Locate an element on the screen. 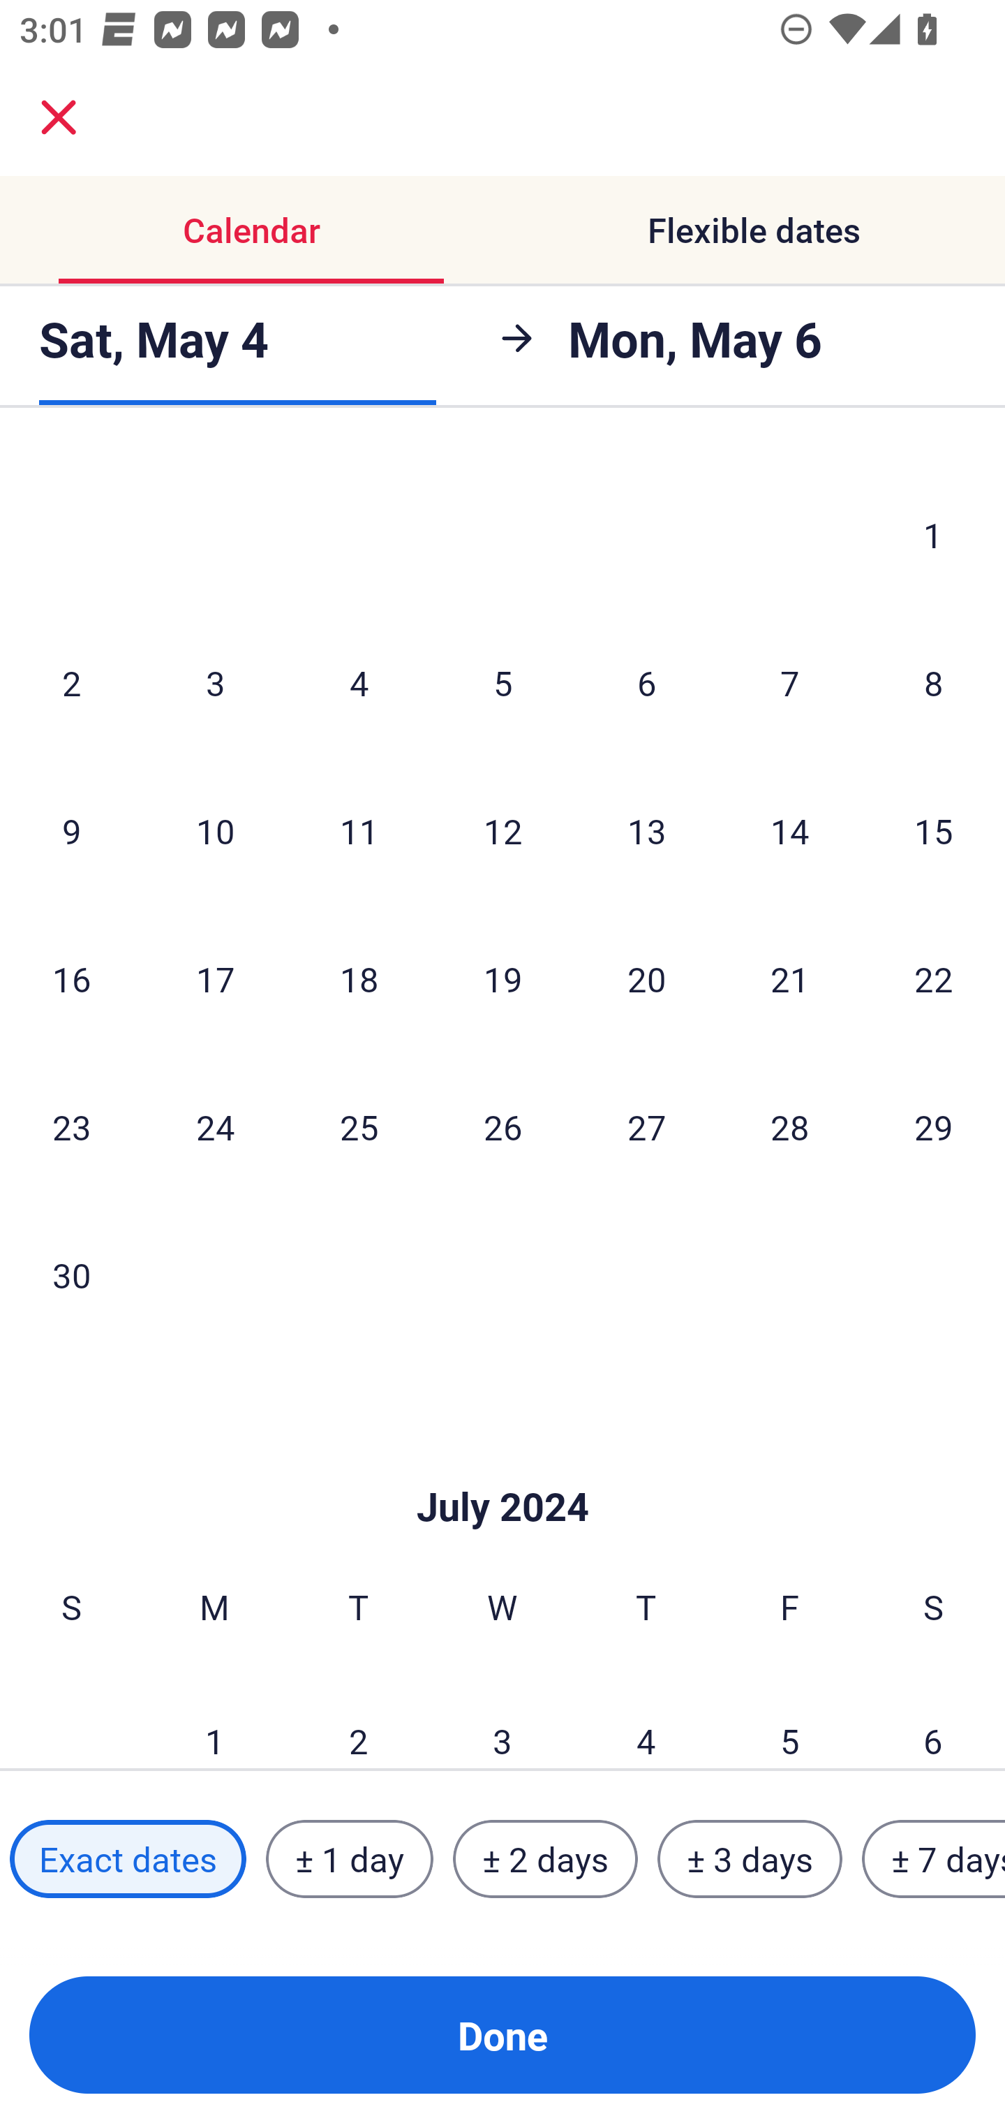 The image size is (1005, 2123). 3 Monday, June 3, 2024 is located at coordinates (215, 682).